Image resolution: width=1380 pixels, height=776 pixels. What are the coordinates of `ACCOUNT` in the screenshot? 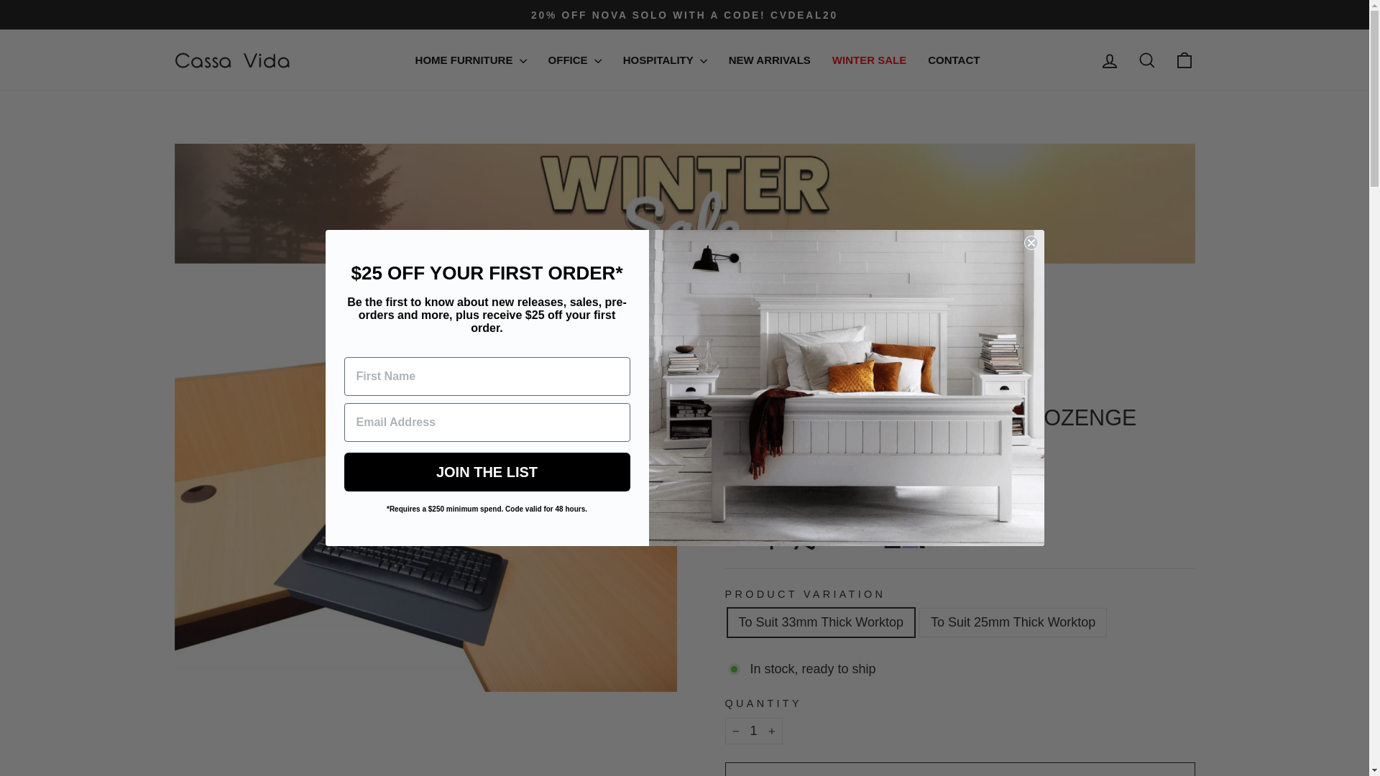 It's located at (1110, 61).